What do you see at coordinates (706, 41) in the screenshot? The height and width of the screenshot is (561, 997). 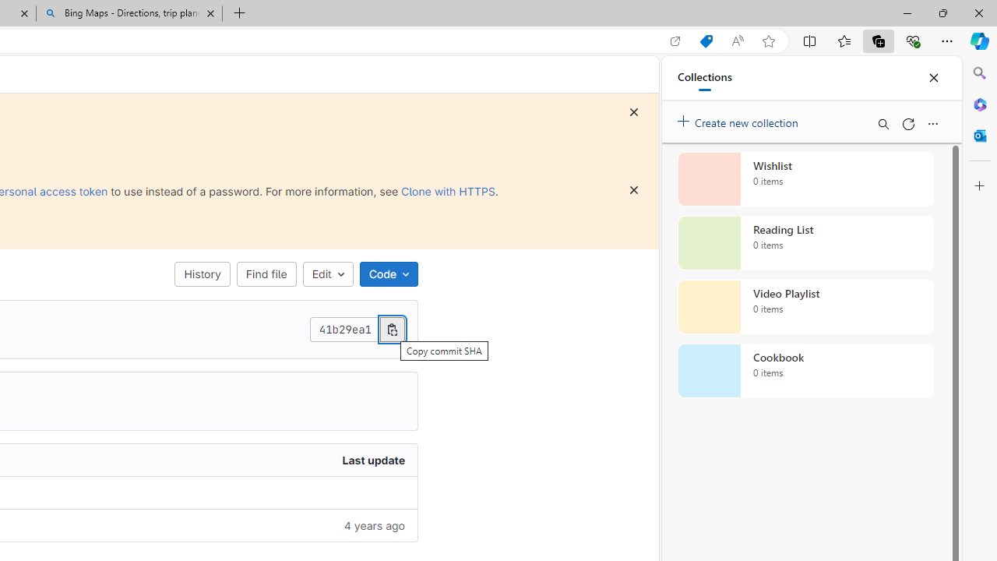 I see `Shopping in Microsoft Edge` at bounding box center [706, 41].